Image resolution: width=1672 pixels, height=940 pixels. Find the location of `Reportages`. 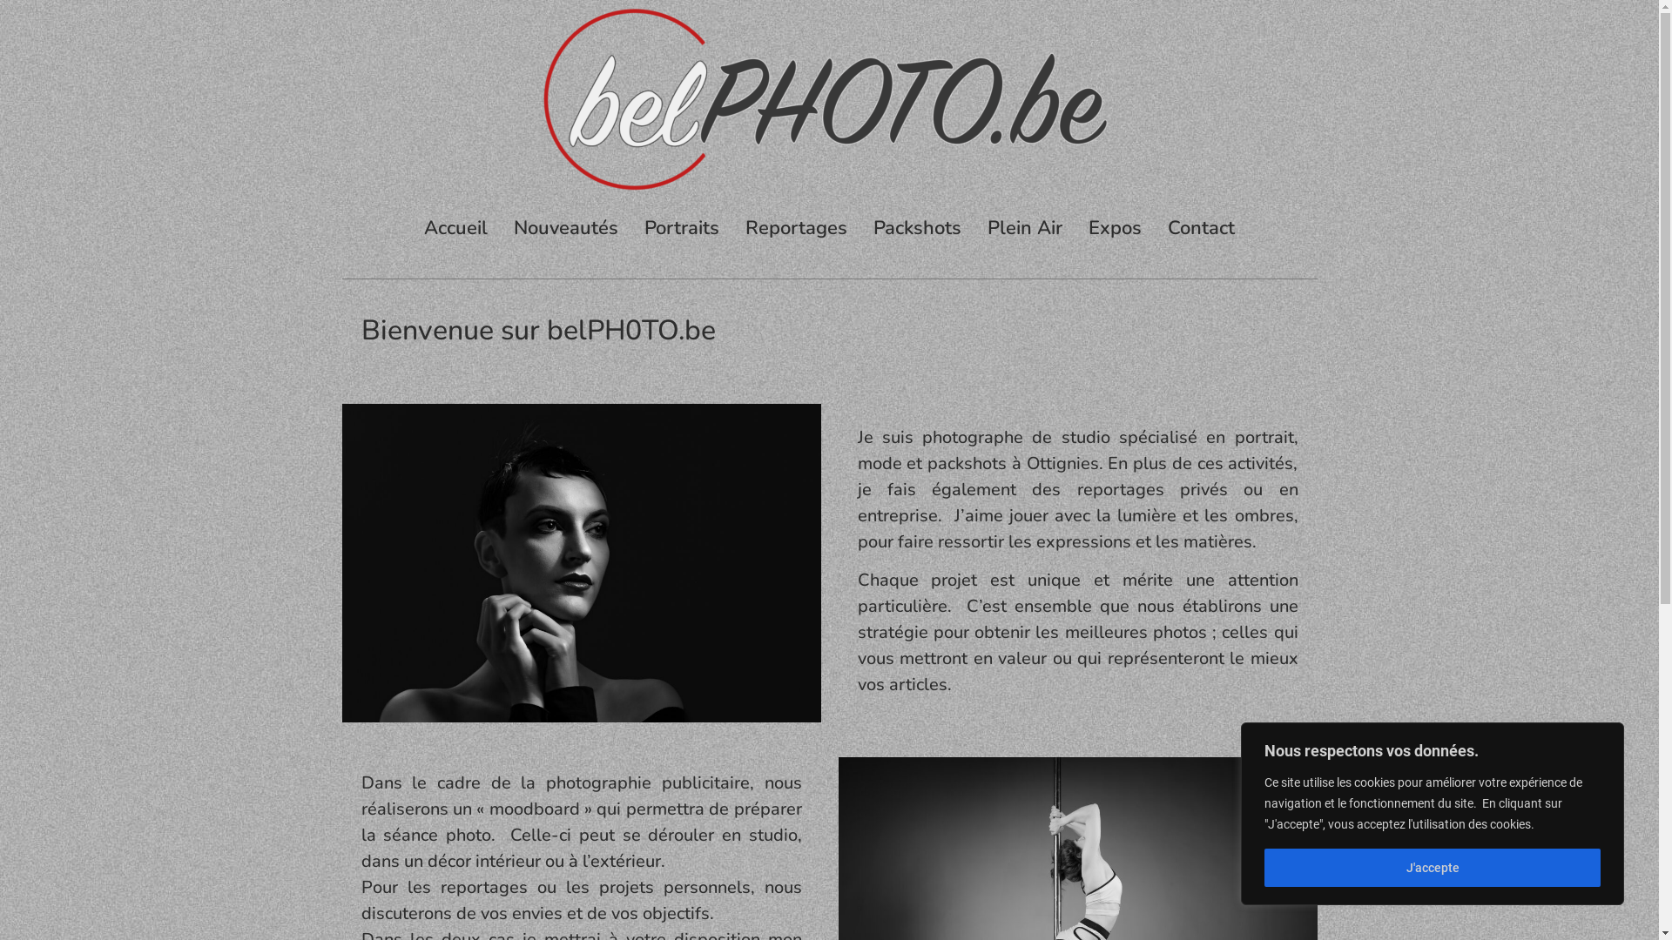

Reportages is located at coordinates (796, 228).